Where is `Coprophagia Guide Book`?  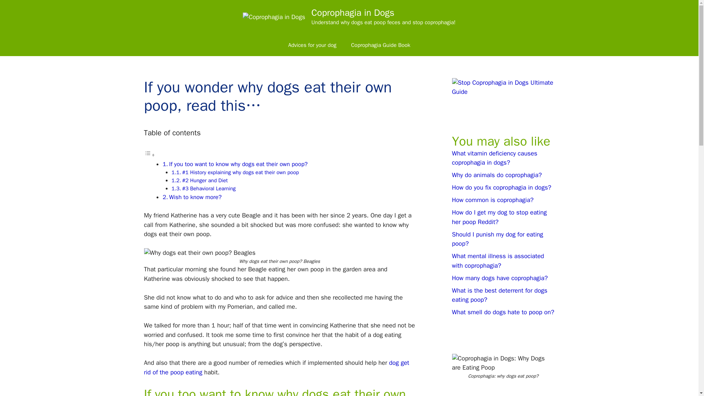
Coprophagia Guide Book is located at coordinates (381, 45).